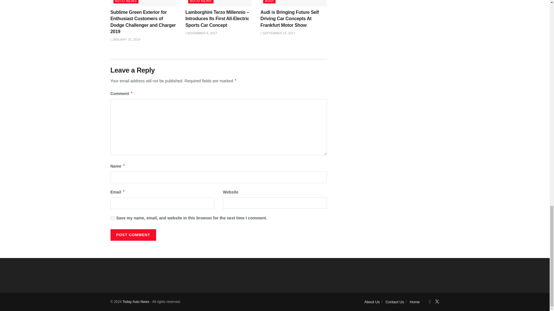 The image size is (554, 311). Describe the element at coordinates (133, 235) in the screenshot. I see `Post Comment` at that location.